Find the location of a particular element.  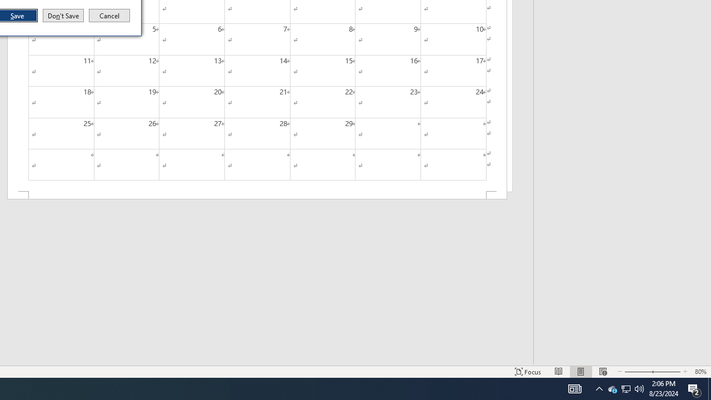

Action Center, 2 new notifications is located at coordinates (625, 389).